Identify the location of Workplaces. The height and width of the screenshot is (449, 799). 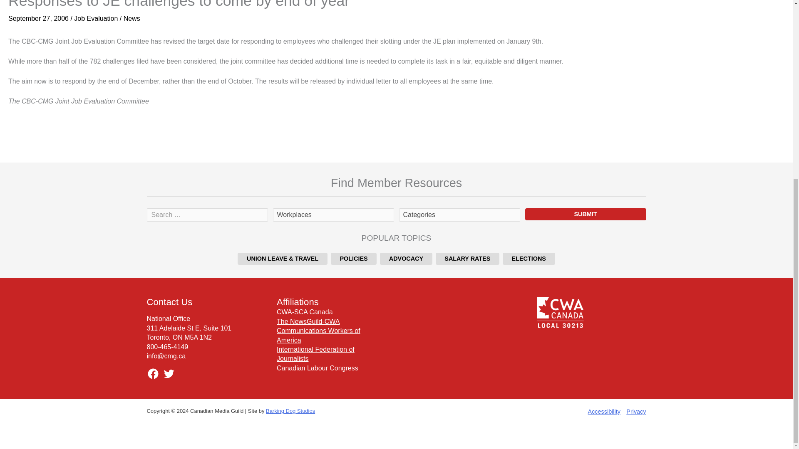
(333, 215).